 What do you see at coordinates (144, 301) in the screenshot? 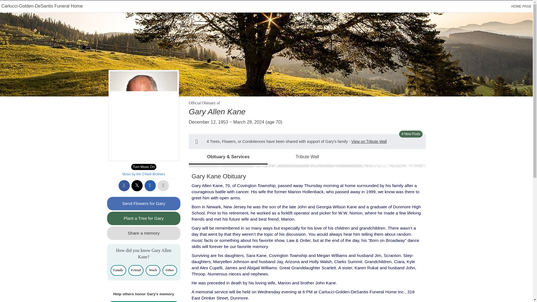
I see `Share Obituary` at bounding box center [144, 301].